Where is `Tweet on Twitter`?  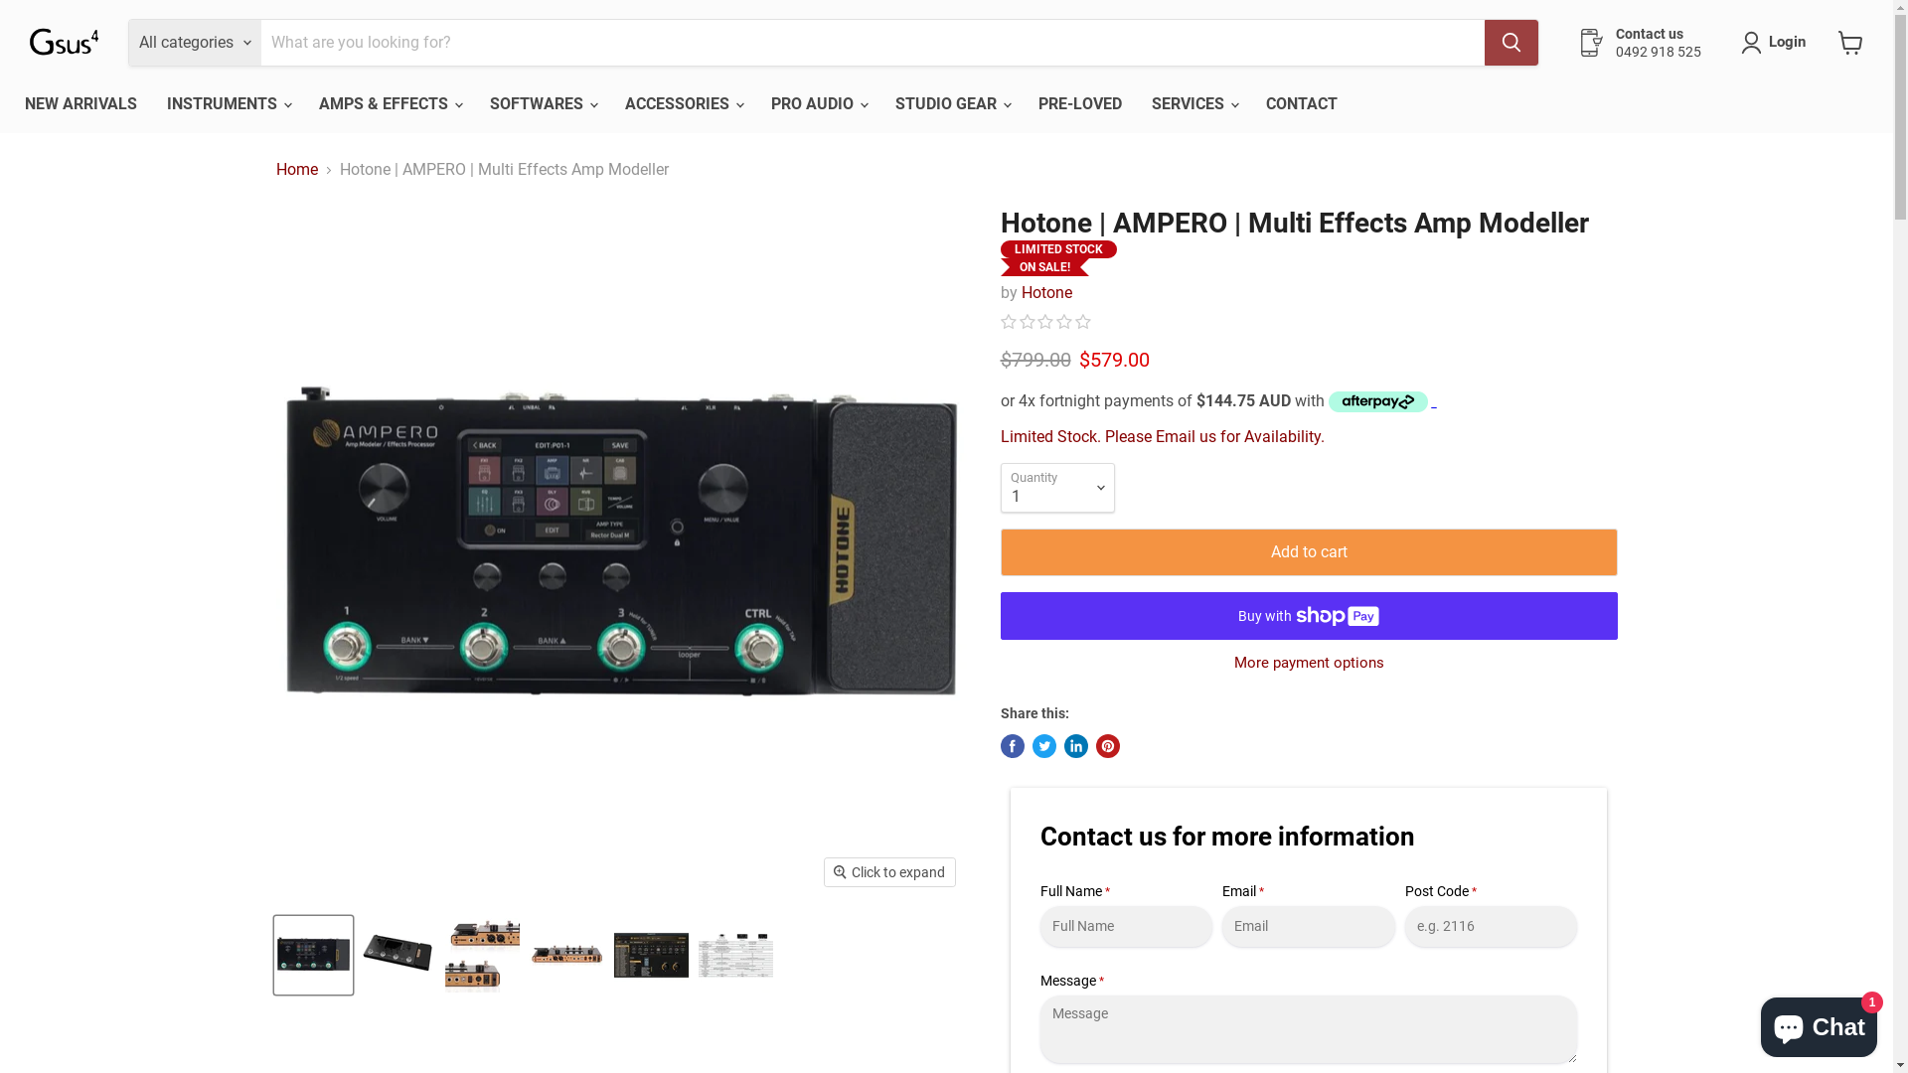
Tweet on Twitter is located at coordinates (1043, 746).